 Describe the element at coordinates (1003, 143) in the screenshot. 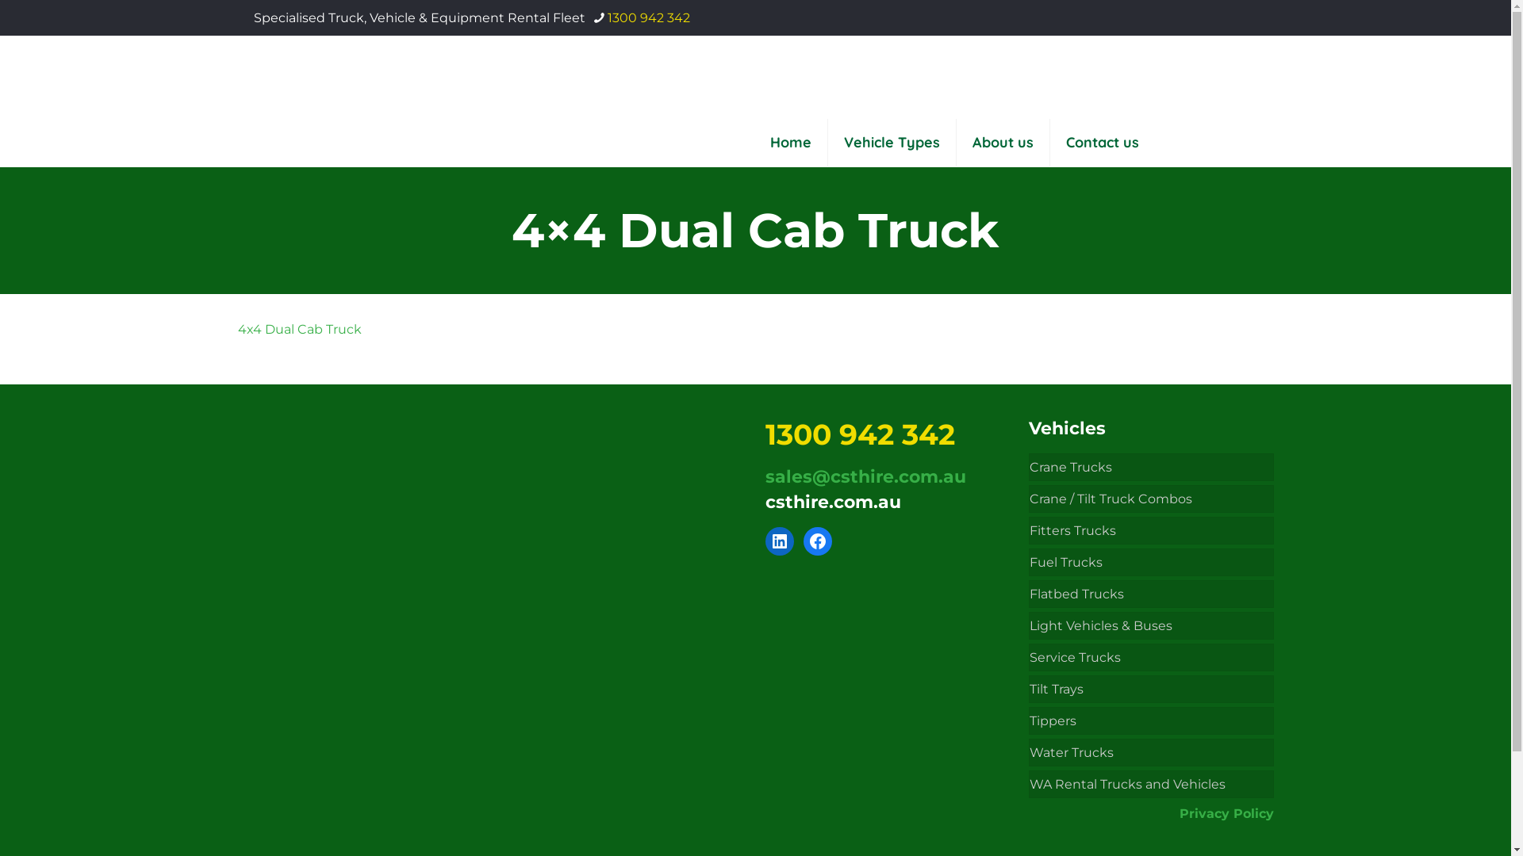

I see `About us` at that location.